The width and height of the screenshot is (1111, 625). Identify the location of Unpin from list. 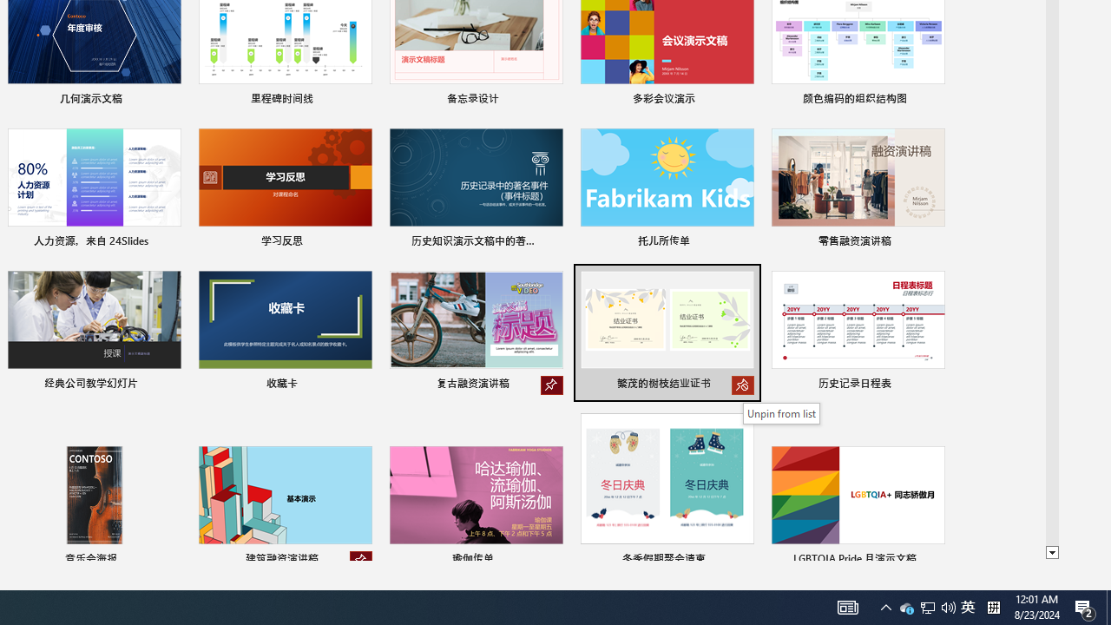
(781, 413).